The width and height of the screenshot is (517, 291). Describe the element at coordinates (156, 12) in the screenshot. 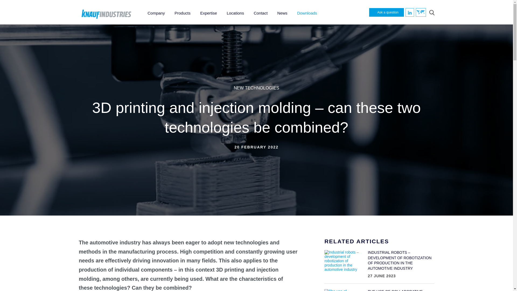

I see `Company` at that location.